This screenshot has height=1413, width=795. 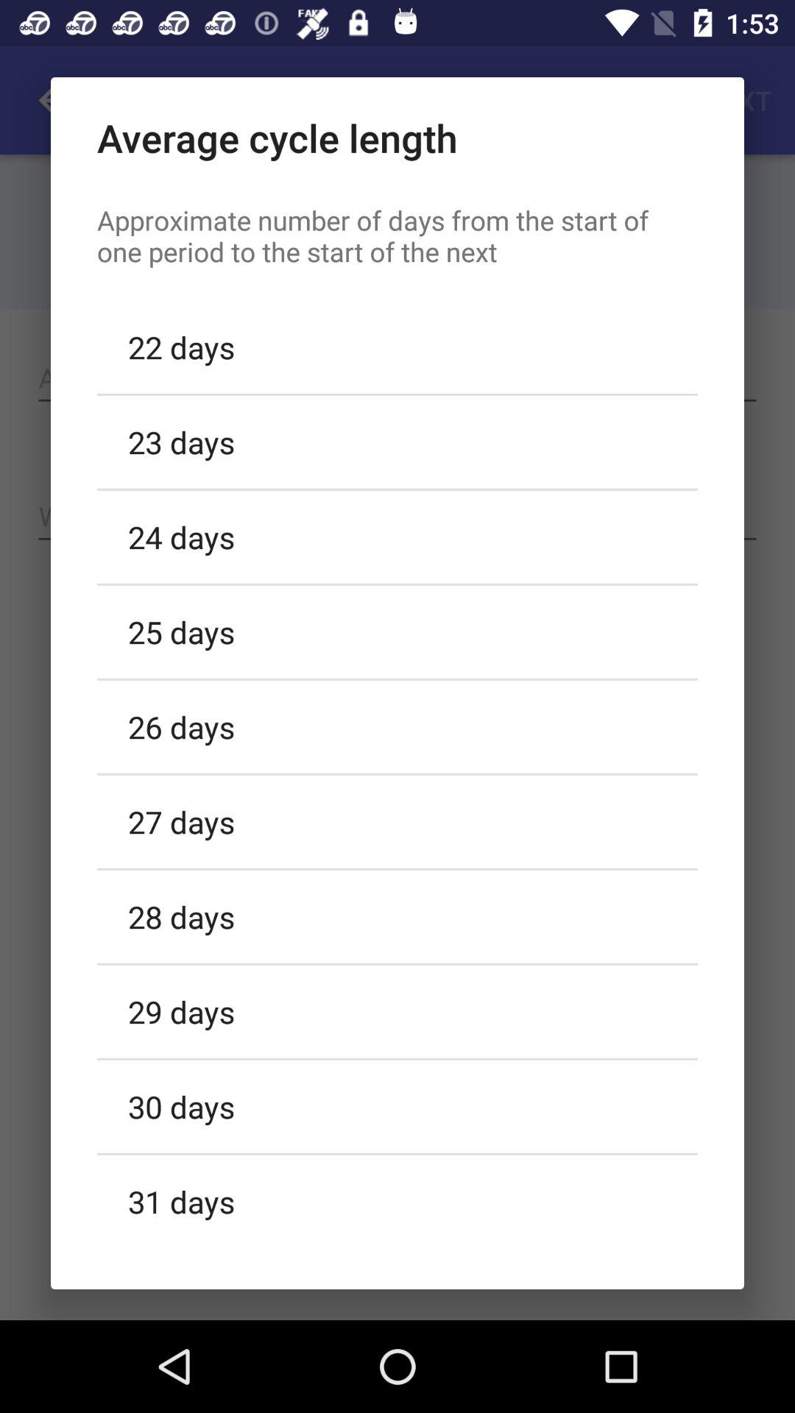 What do you see at coordinates (397, 1198) in the screenshot?
I see `open item below the 30 days icon` at bounding box center [397, 1198].